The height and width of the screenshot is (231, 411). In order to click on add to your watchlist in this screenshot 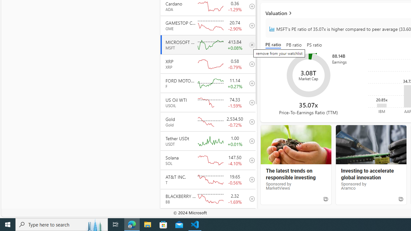, I will do `click(250, 218)`.